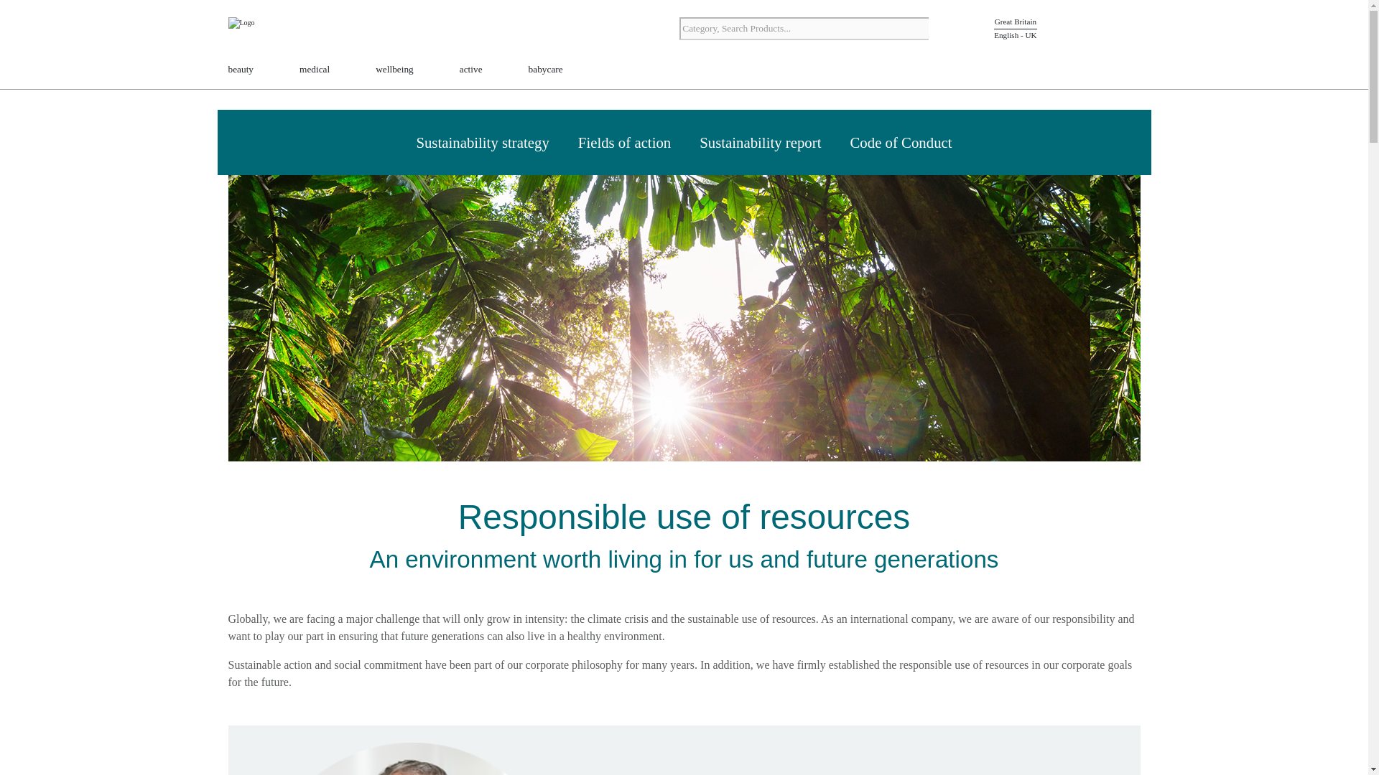 The image size is (1379, 775). What do you see at coordinates (545, 70) in the screenshot?
I see `babycare` at bounding box center [545, 70].